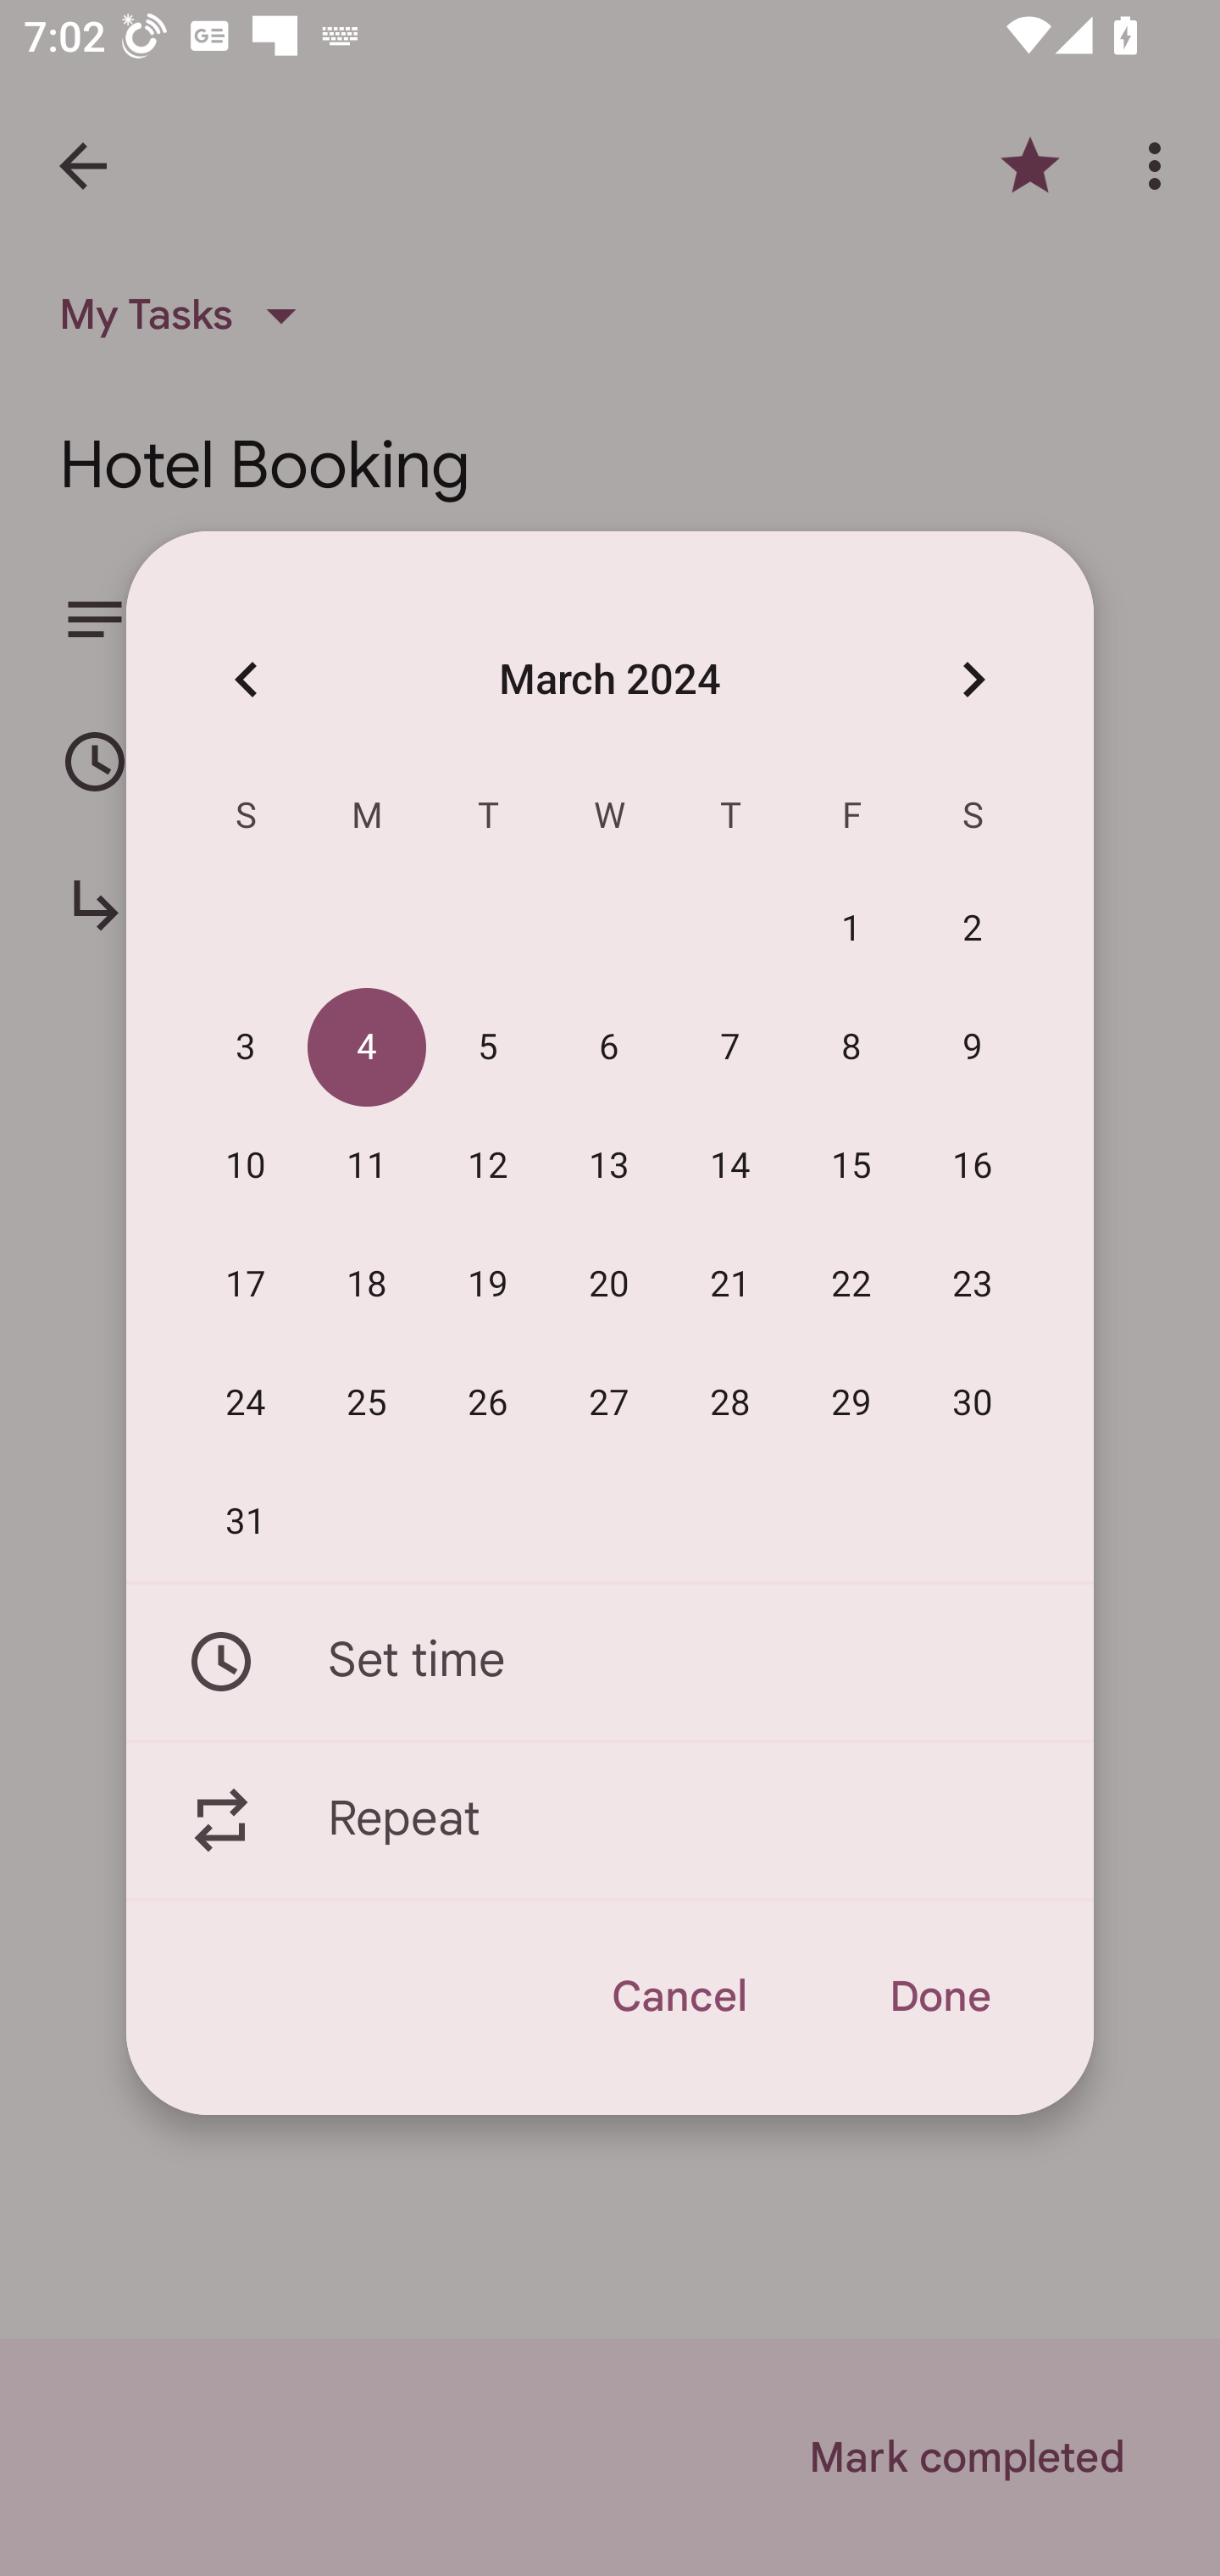  I want to click on 24 24 March 2024, so click(246, 1403).